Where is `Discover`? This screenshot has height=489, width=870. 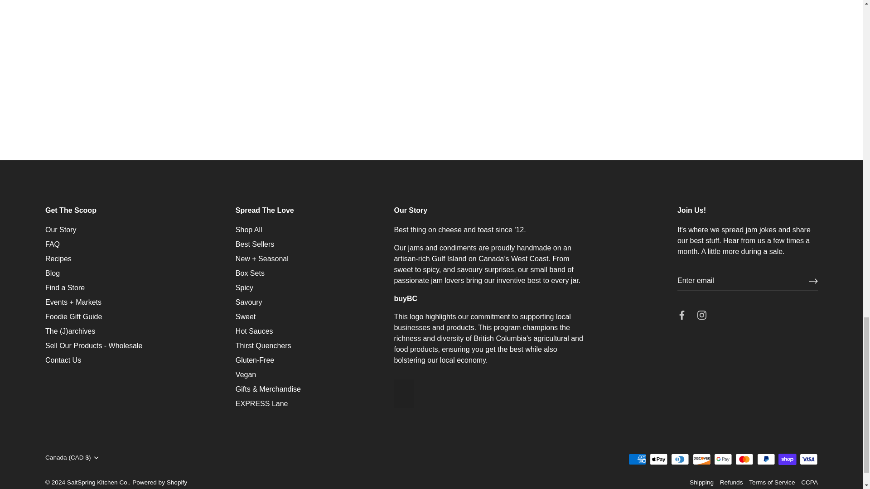
Discover is located at coordinates (701, 459).